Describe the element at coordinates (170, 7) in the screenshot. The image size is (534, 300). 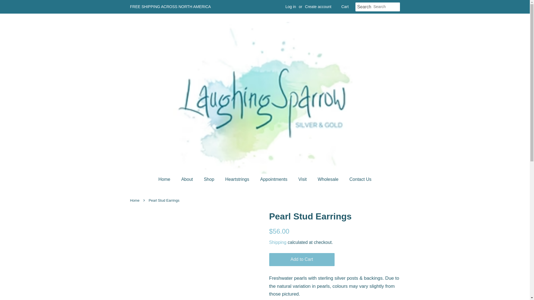
I see `FREE SHIPPING ACROSS NORTH AMERICA` at that location.